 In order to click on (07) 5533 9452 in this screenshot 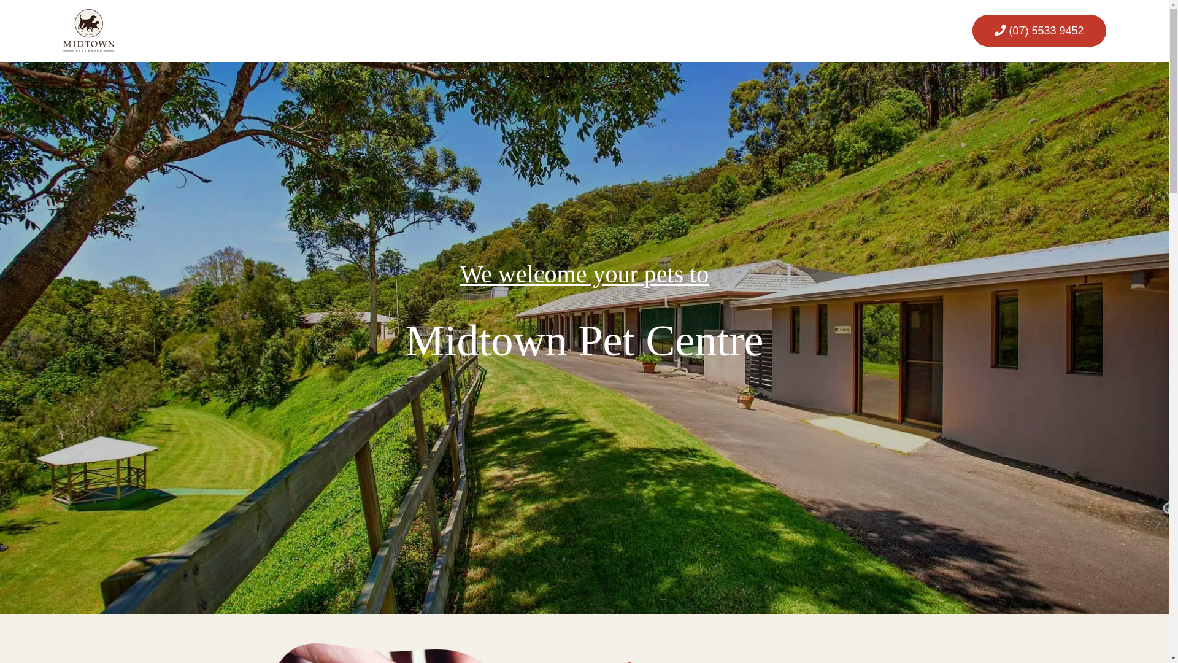, I will do `click(1039, 31)`.